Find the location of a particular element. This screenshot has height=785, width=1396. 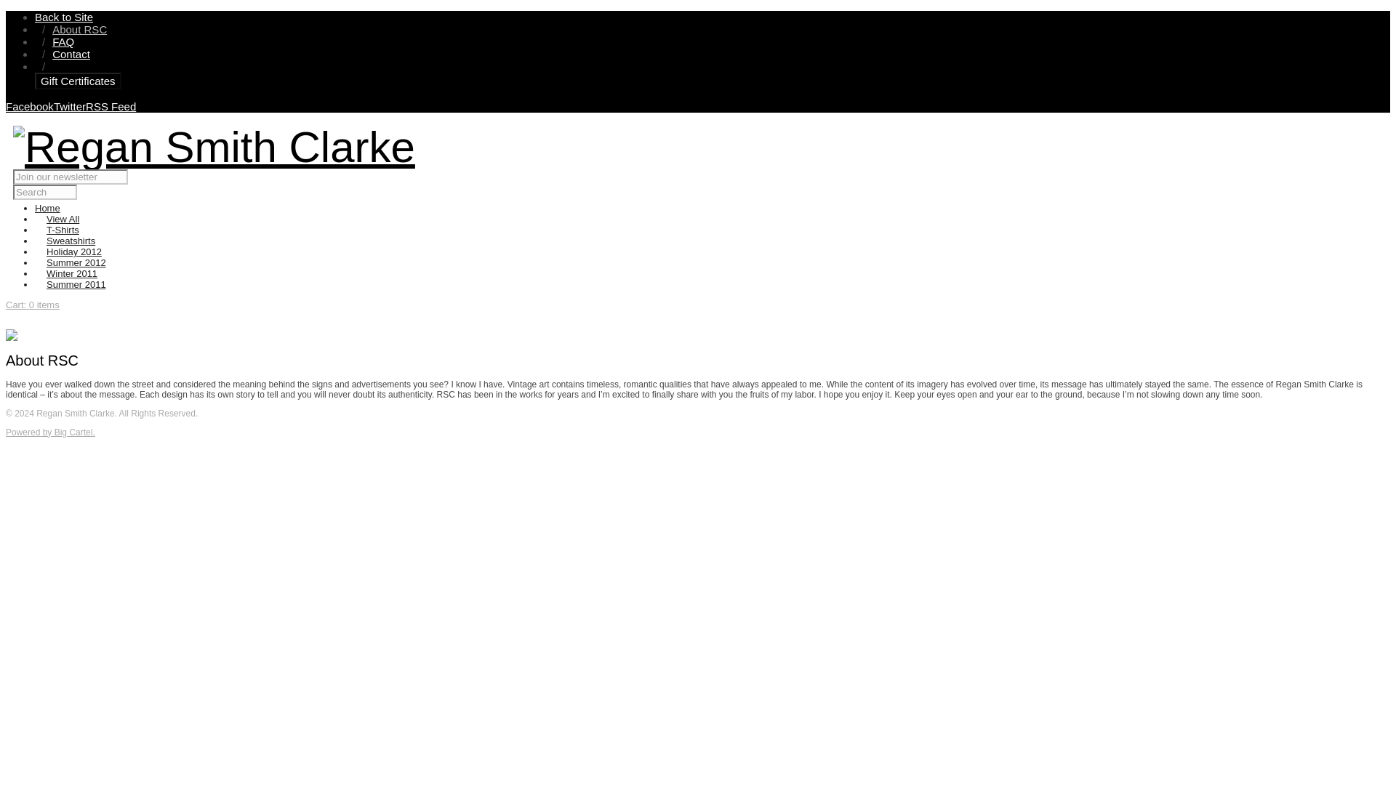

Cart: 0 items is located at coordinates (32, 304).